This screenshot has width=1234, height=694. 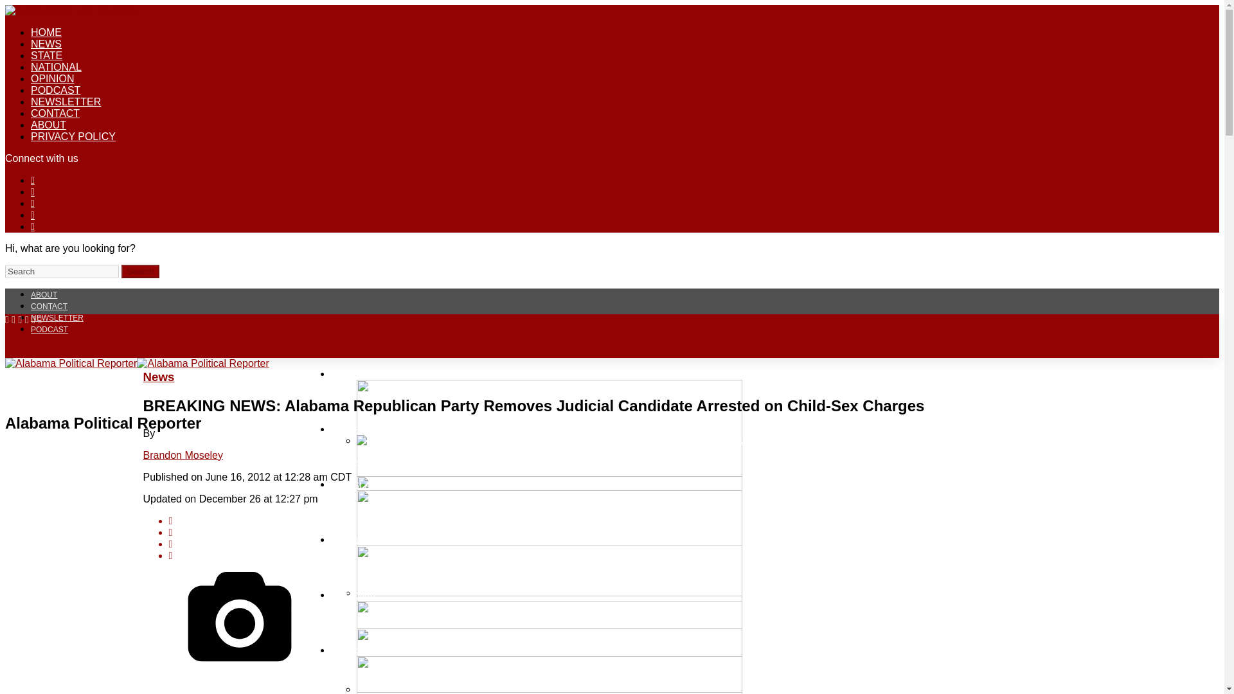 I want to click on HOME, so click(x=46, y=32).